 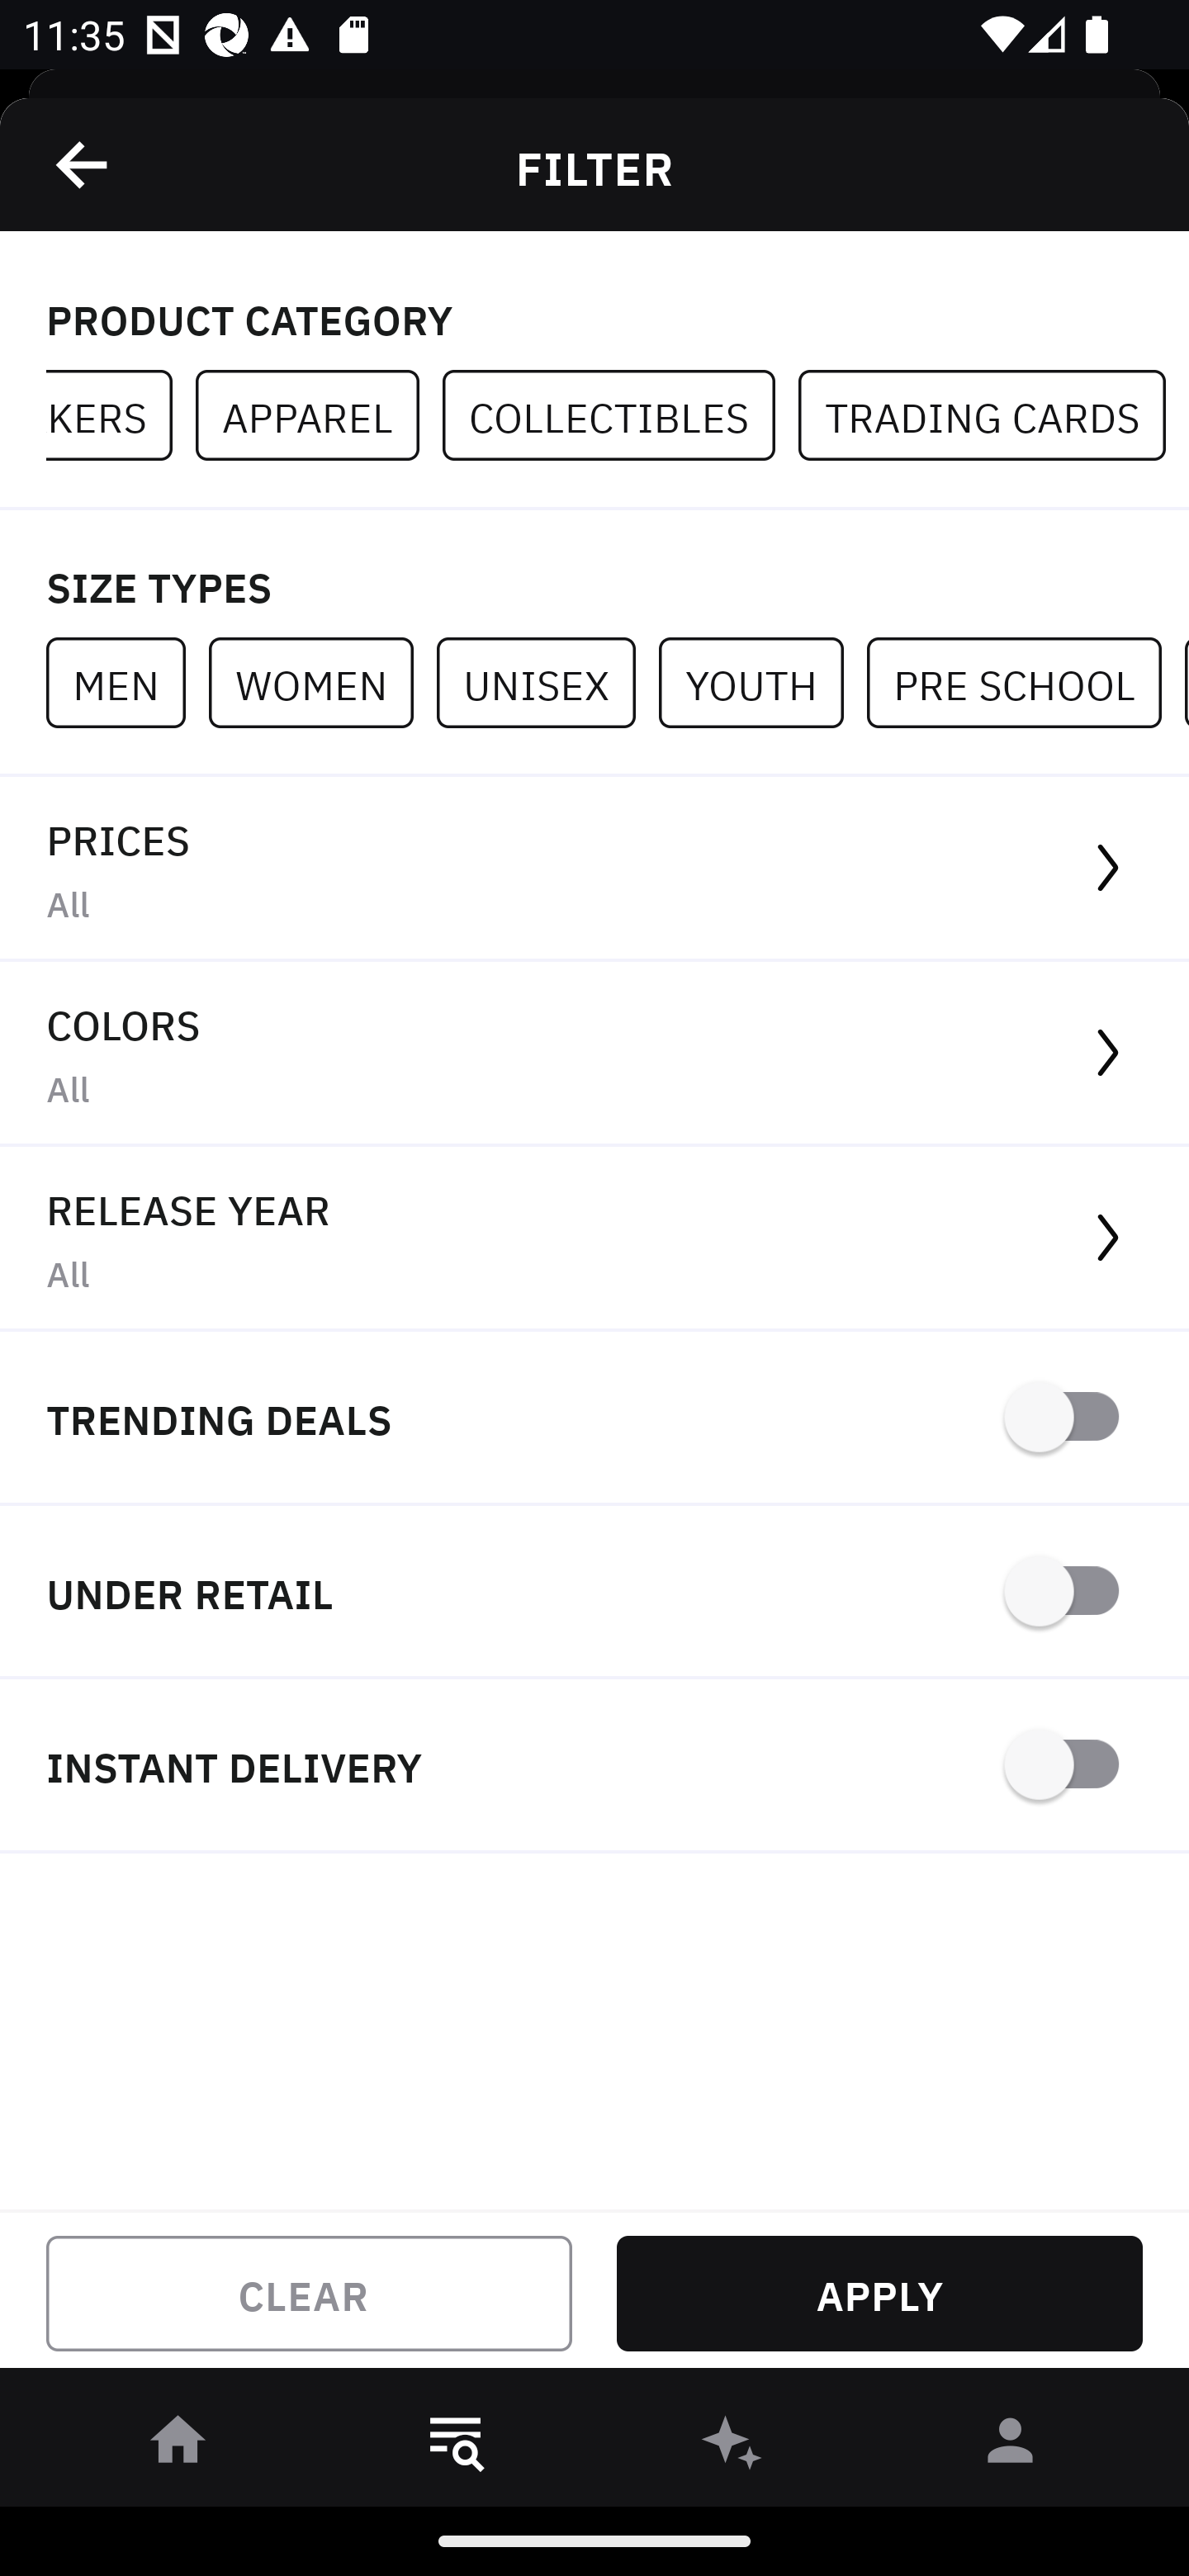 What do you see at coordinates (121, 416) in the screenshot?
I see `SNEAKERS` at bounding box center [121, 416].